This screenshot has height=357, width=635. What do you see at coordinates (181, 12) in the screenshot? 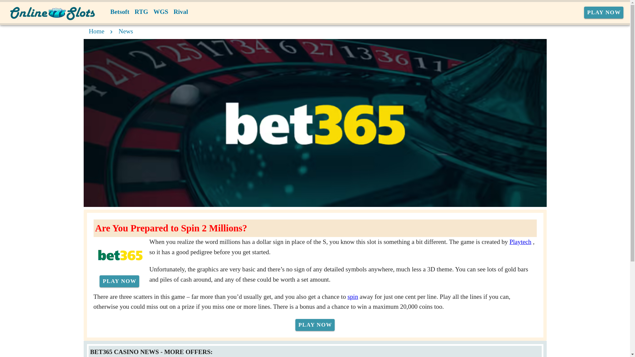
I see `Rival` at bounding box center [181, 12].